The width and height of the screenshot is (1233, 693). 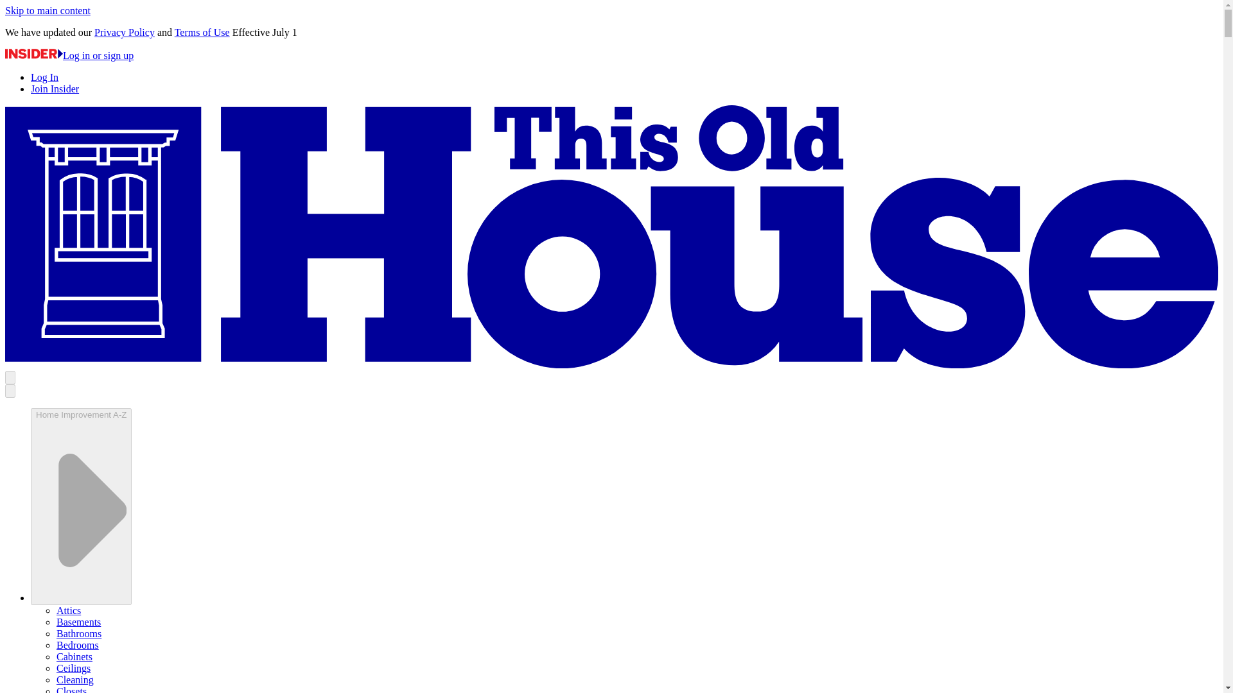 What do you see at coordinates (74, 680) in the screenshot?
I see `Cleaning` at bounding box center [74, 680].